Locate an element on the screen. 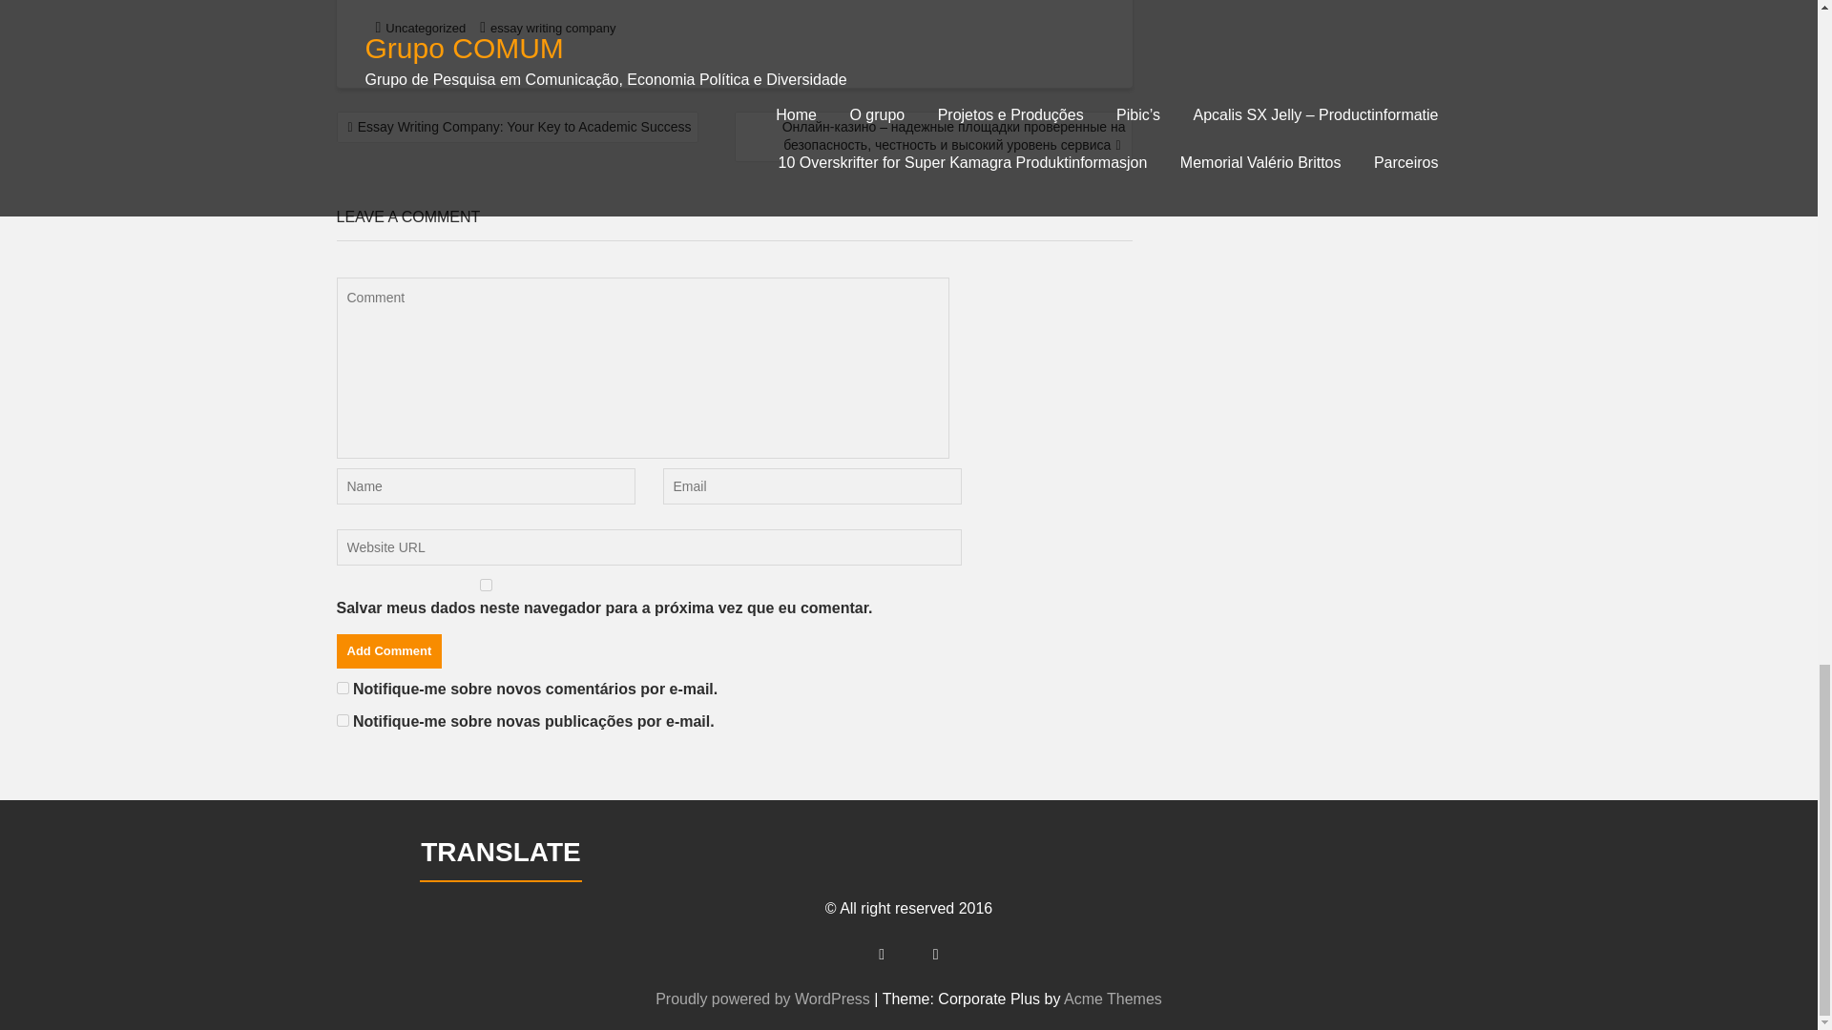 The image size is (1832, 1030). Acme Themes is located at coordinates (1139, 999).